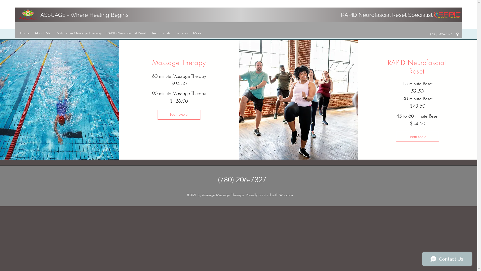 This screenshot has width=481, height=271. What do you see at coordinates (417, 137) in the screenshot?
I see `Learn More` at bounding box center [417, 137].